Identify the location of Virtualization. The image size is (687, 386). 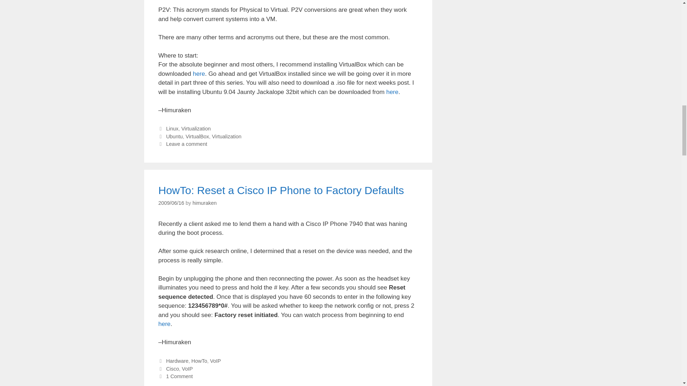
(196, 129).